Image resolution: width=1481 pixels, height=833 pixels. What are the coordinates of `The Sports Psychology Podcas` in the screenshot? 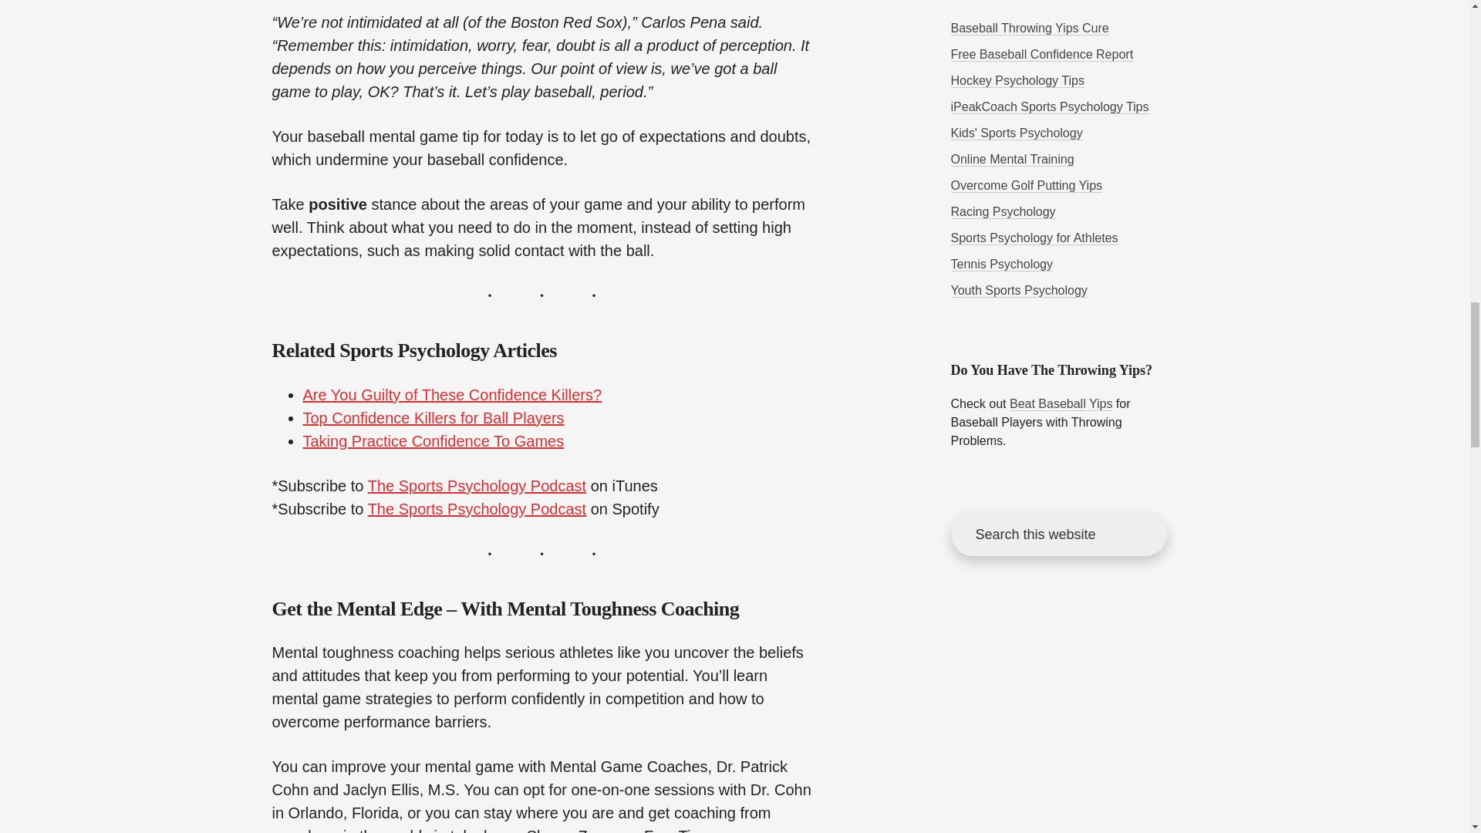 It's located at (474, 509).